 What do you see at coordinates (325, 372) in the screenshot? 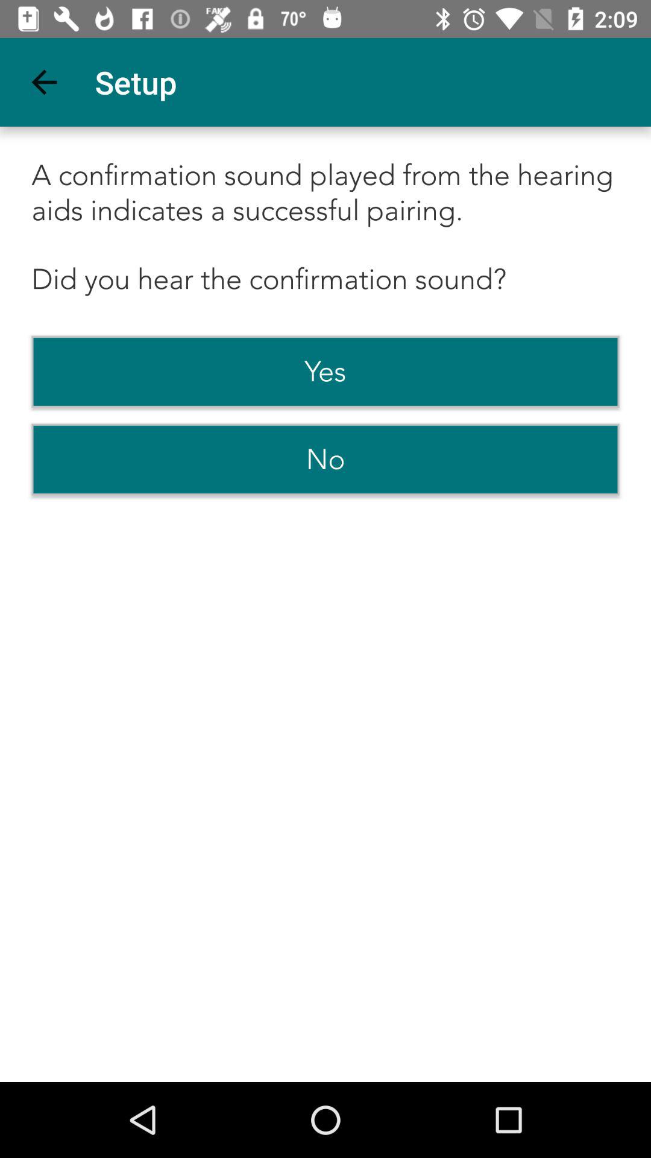
I see `tap the yes item` at bounding box center [325, 372].